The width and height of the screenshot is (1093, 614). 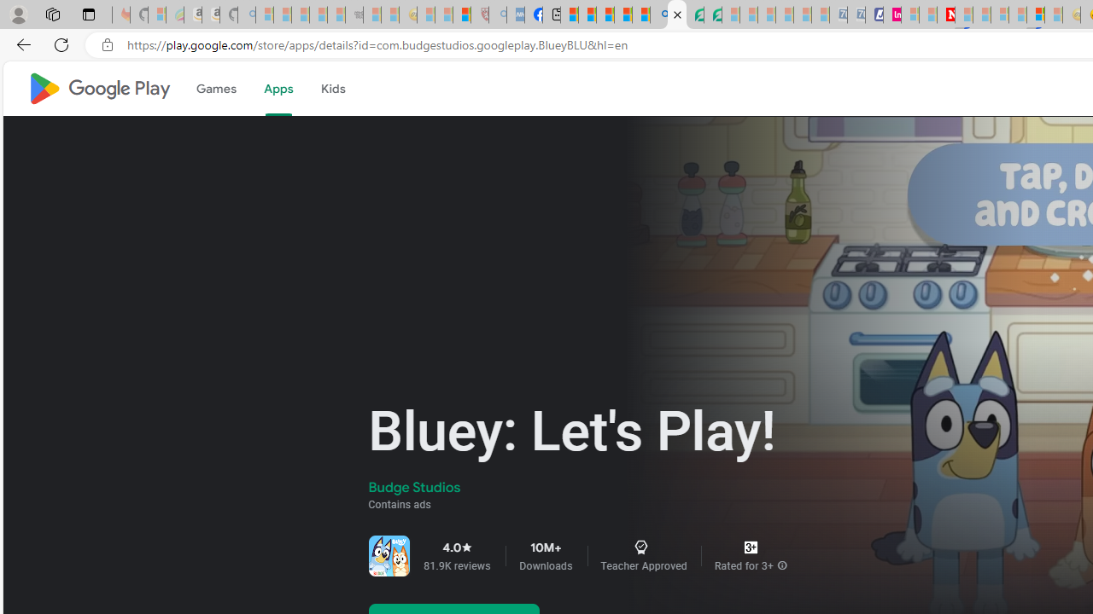 What do you see at coordinates (301, 15) in the screenshot?
I see `The Weather Channel - MSN - Sleeping` at bounding box center [301, 15].